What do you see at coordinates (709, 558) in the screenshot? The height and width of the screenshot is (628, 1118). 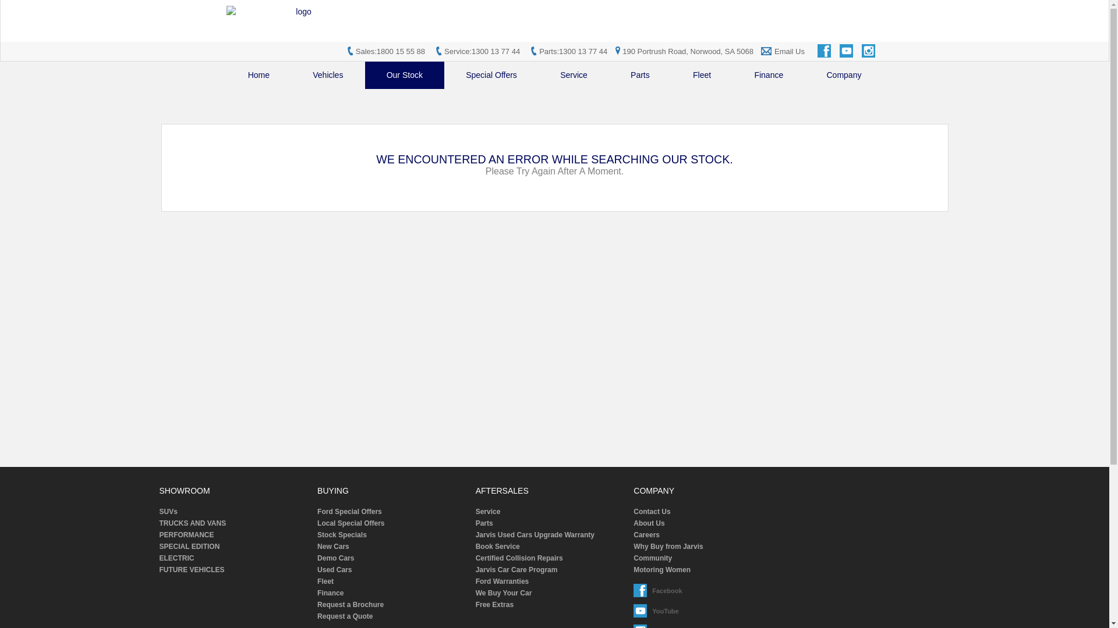 I see `Community` at bounding box center [709, 558].